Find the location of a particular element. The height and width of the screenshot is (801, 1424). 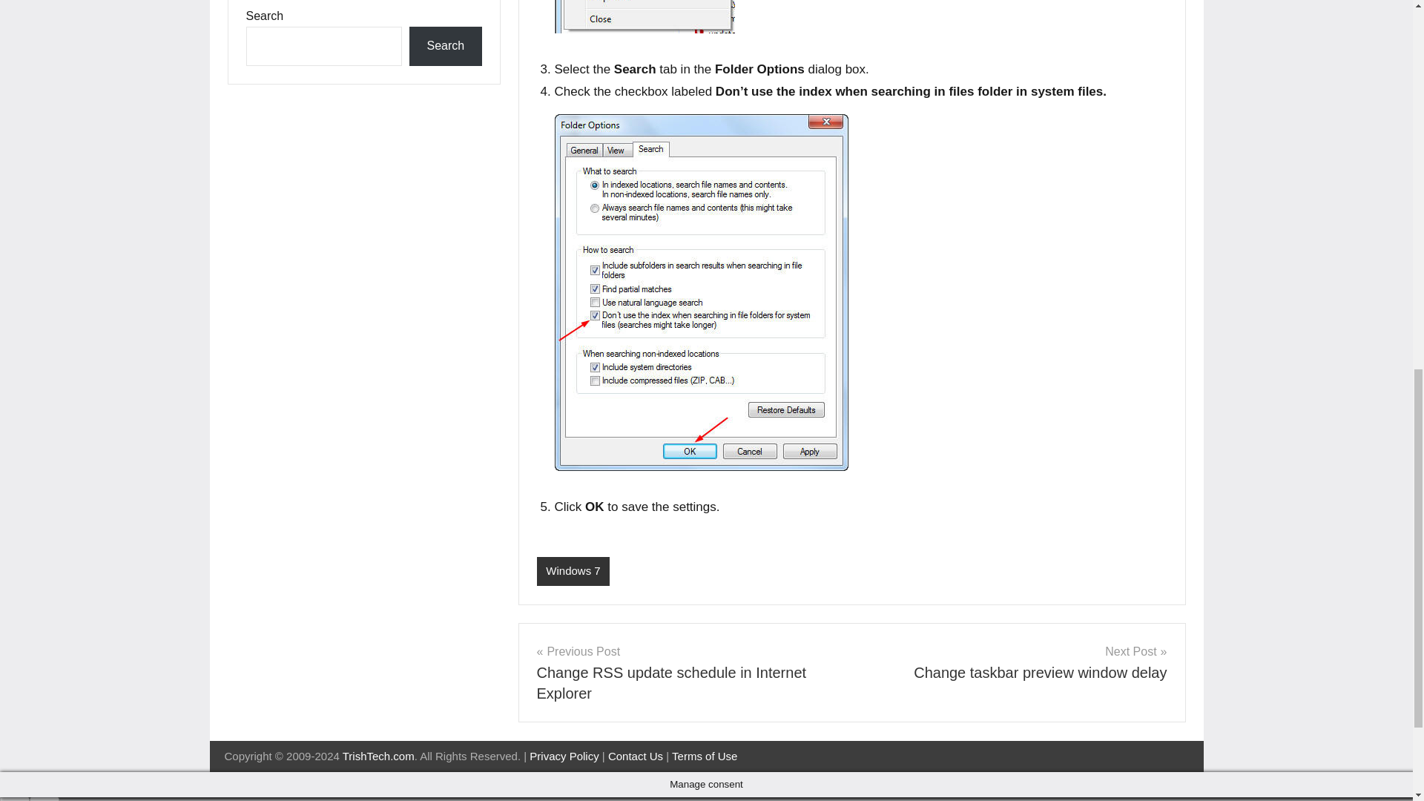

Privacy Policy is located at coordinates (1015, 662).